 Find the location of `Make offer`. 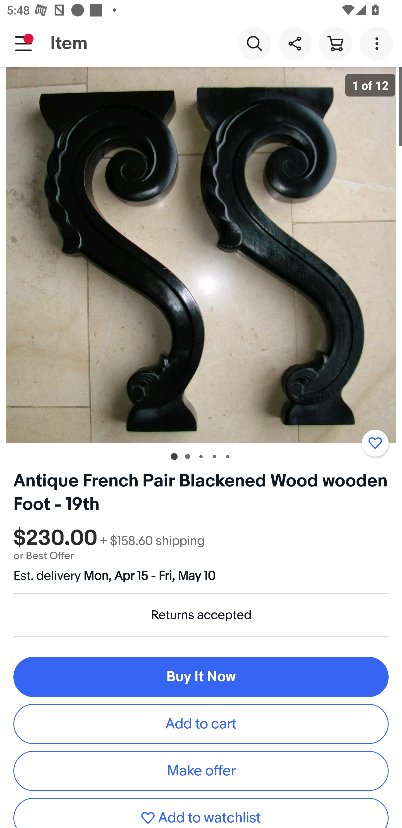

Make offer is located at coordinates (201, 771).